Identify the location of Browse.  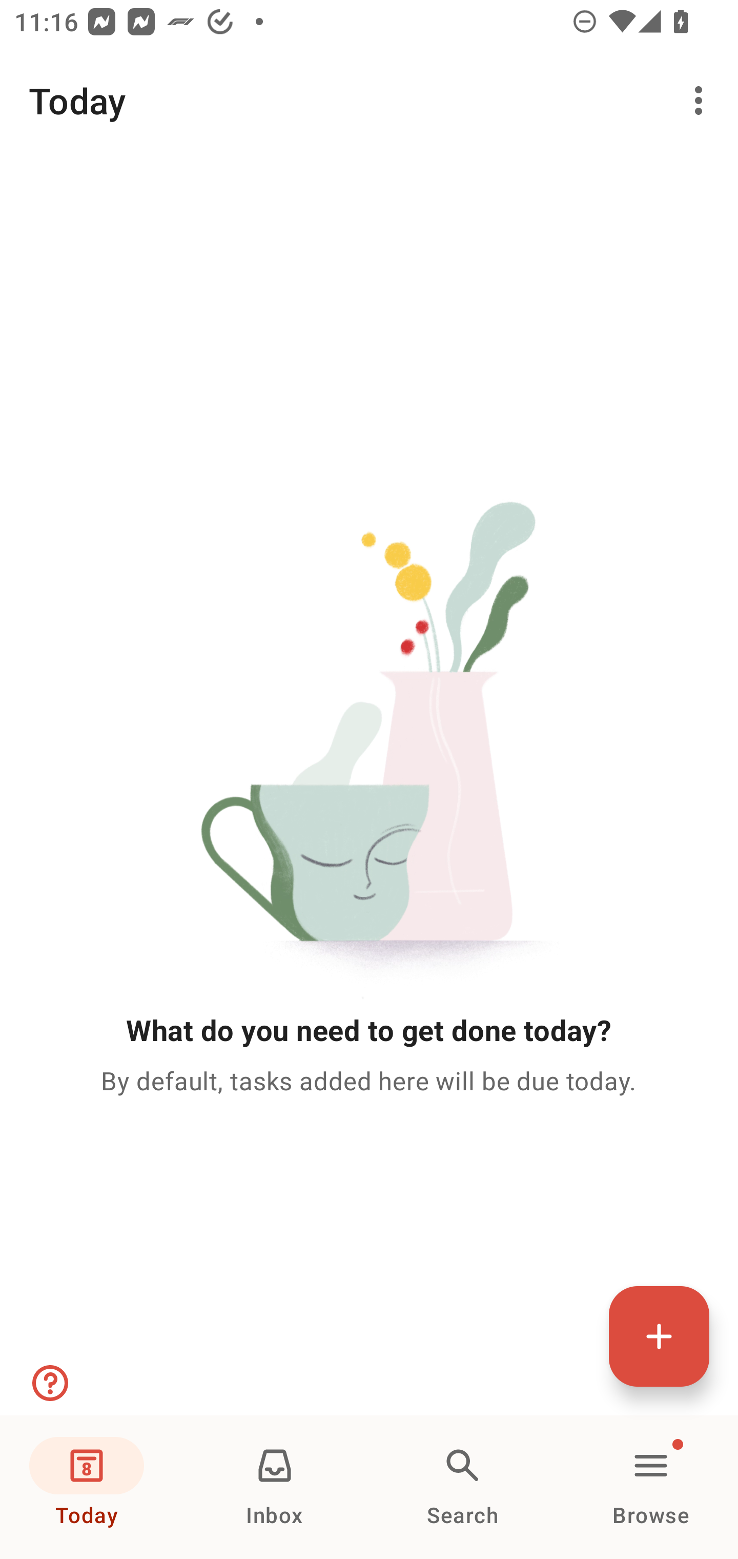
(651, 1487).